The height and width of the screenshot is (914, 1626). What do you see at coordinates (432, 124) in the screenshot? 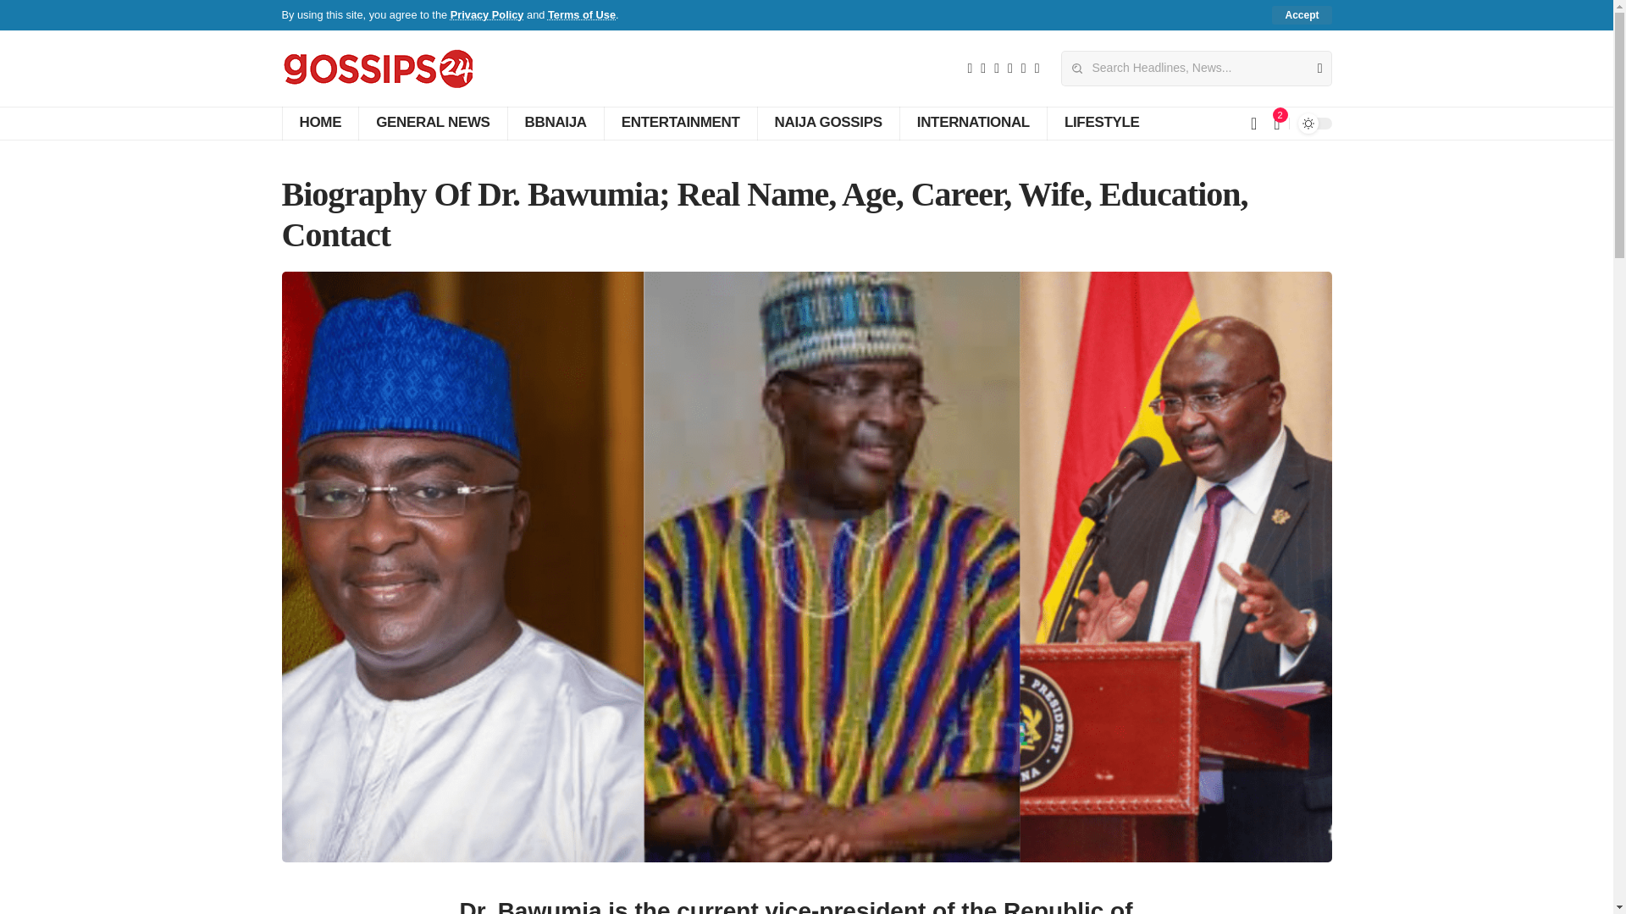
I see `GENERAL NEWS` at bounding box center [432, 124].